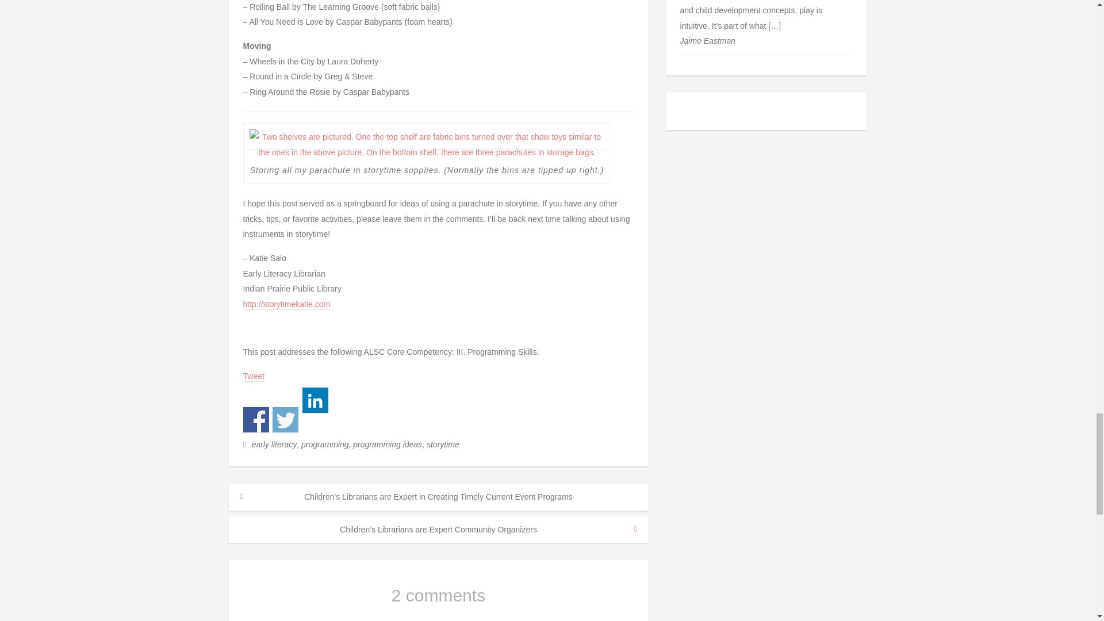  I want to click on programming, so click(325, 444).